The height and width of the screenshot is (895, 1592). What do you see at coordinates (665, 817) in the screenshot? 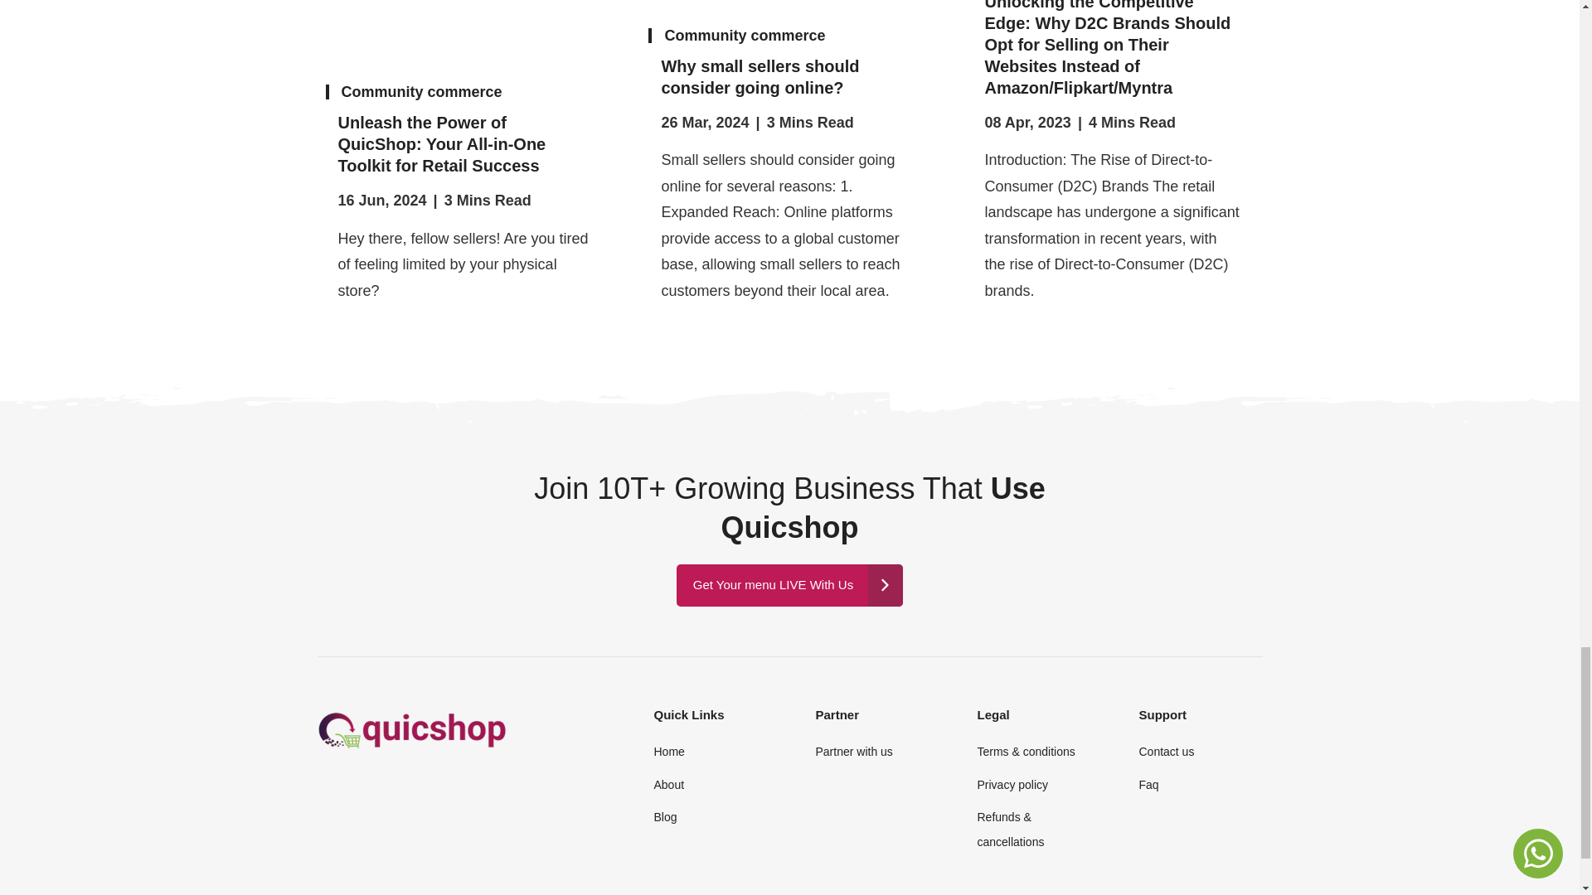
I see `Blog` at bounding box center [665, 817].